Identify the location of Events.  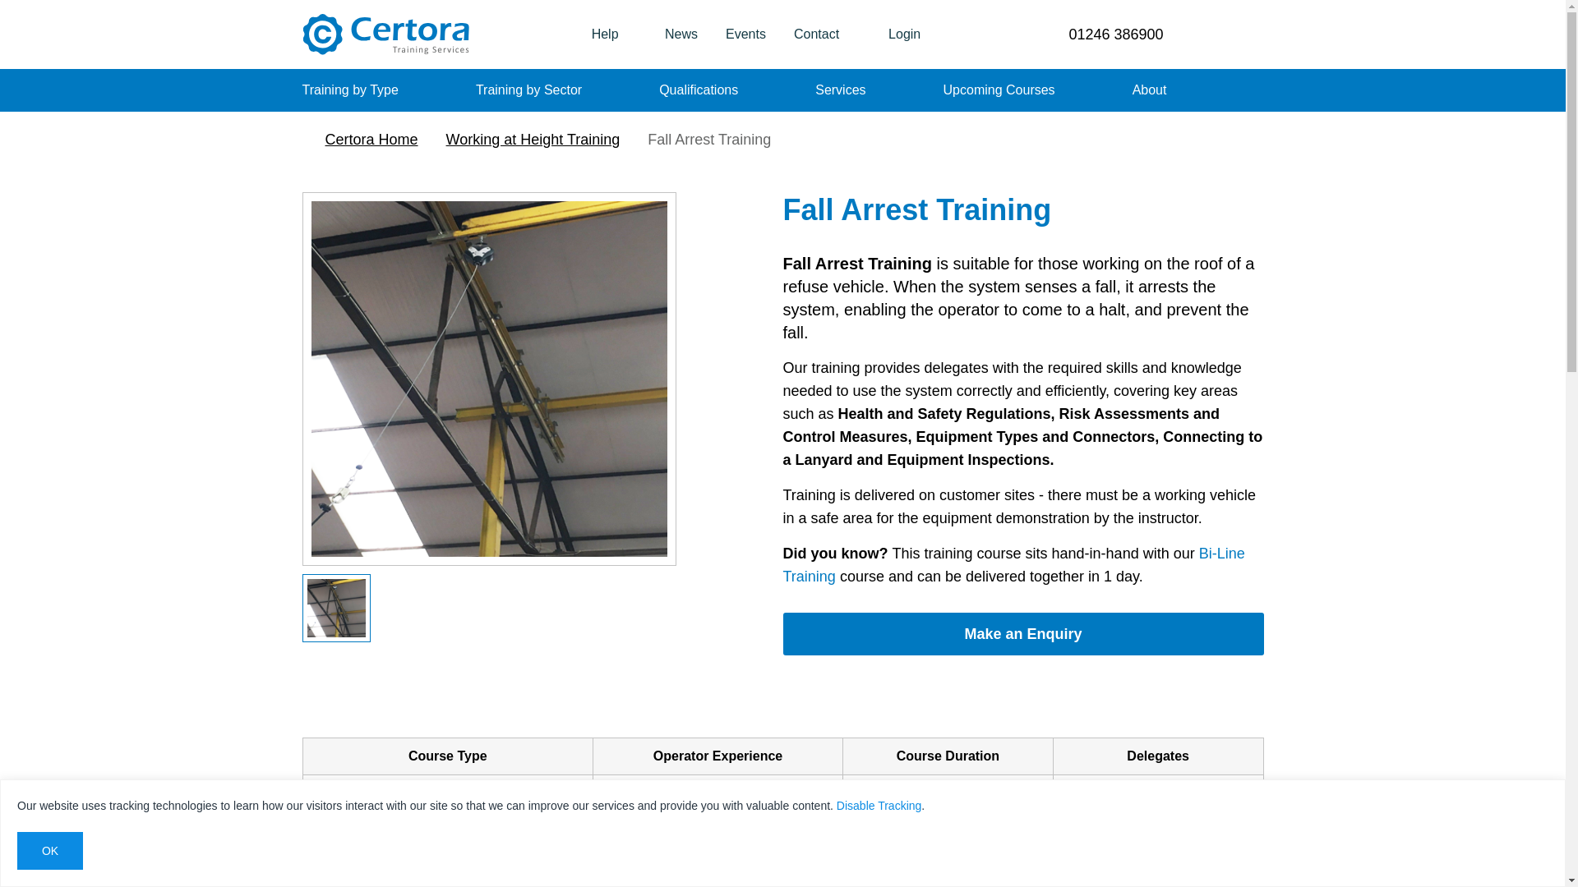
(745, 34).